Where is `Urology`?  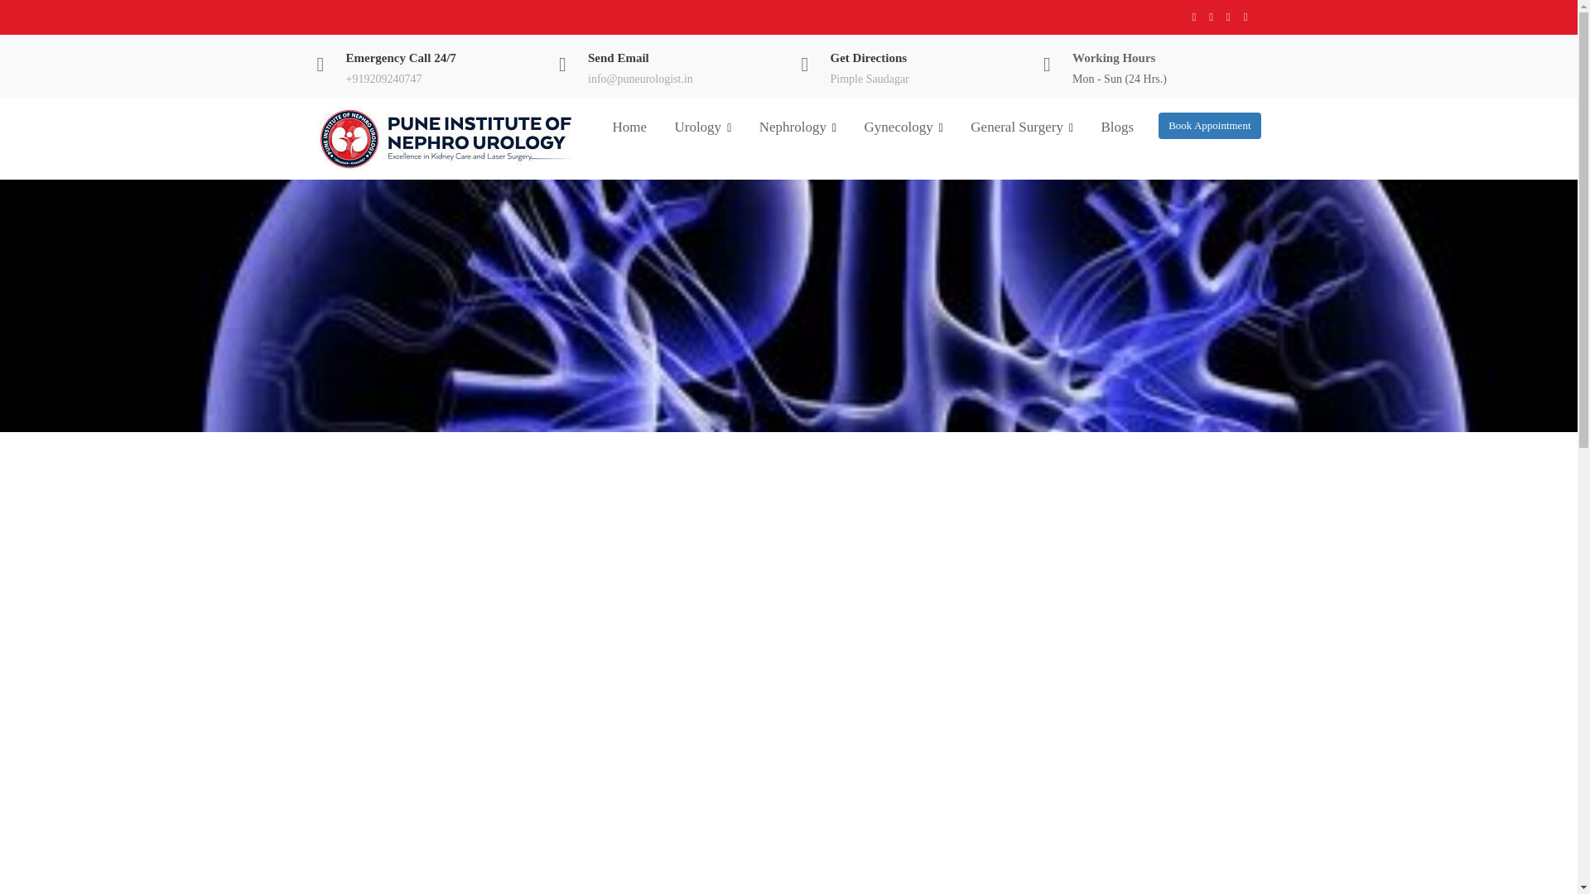 Urology is located at coordinates (702, 127).